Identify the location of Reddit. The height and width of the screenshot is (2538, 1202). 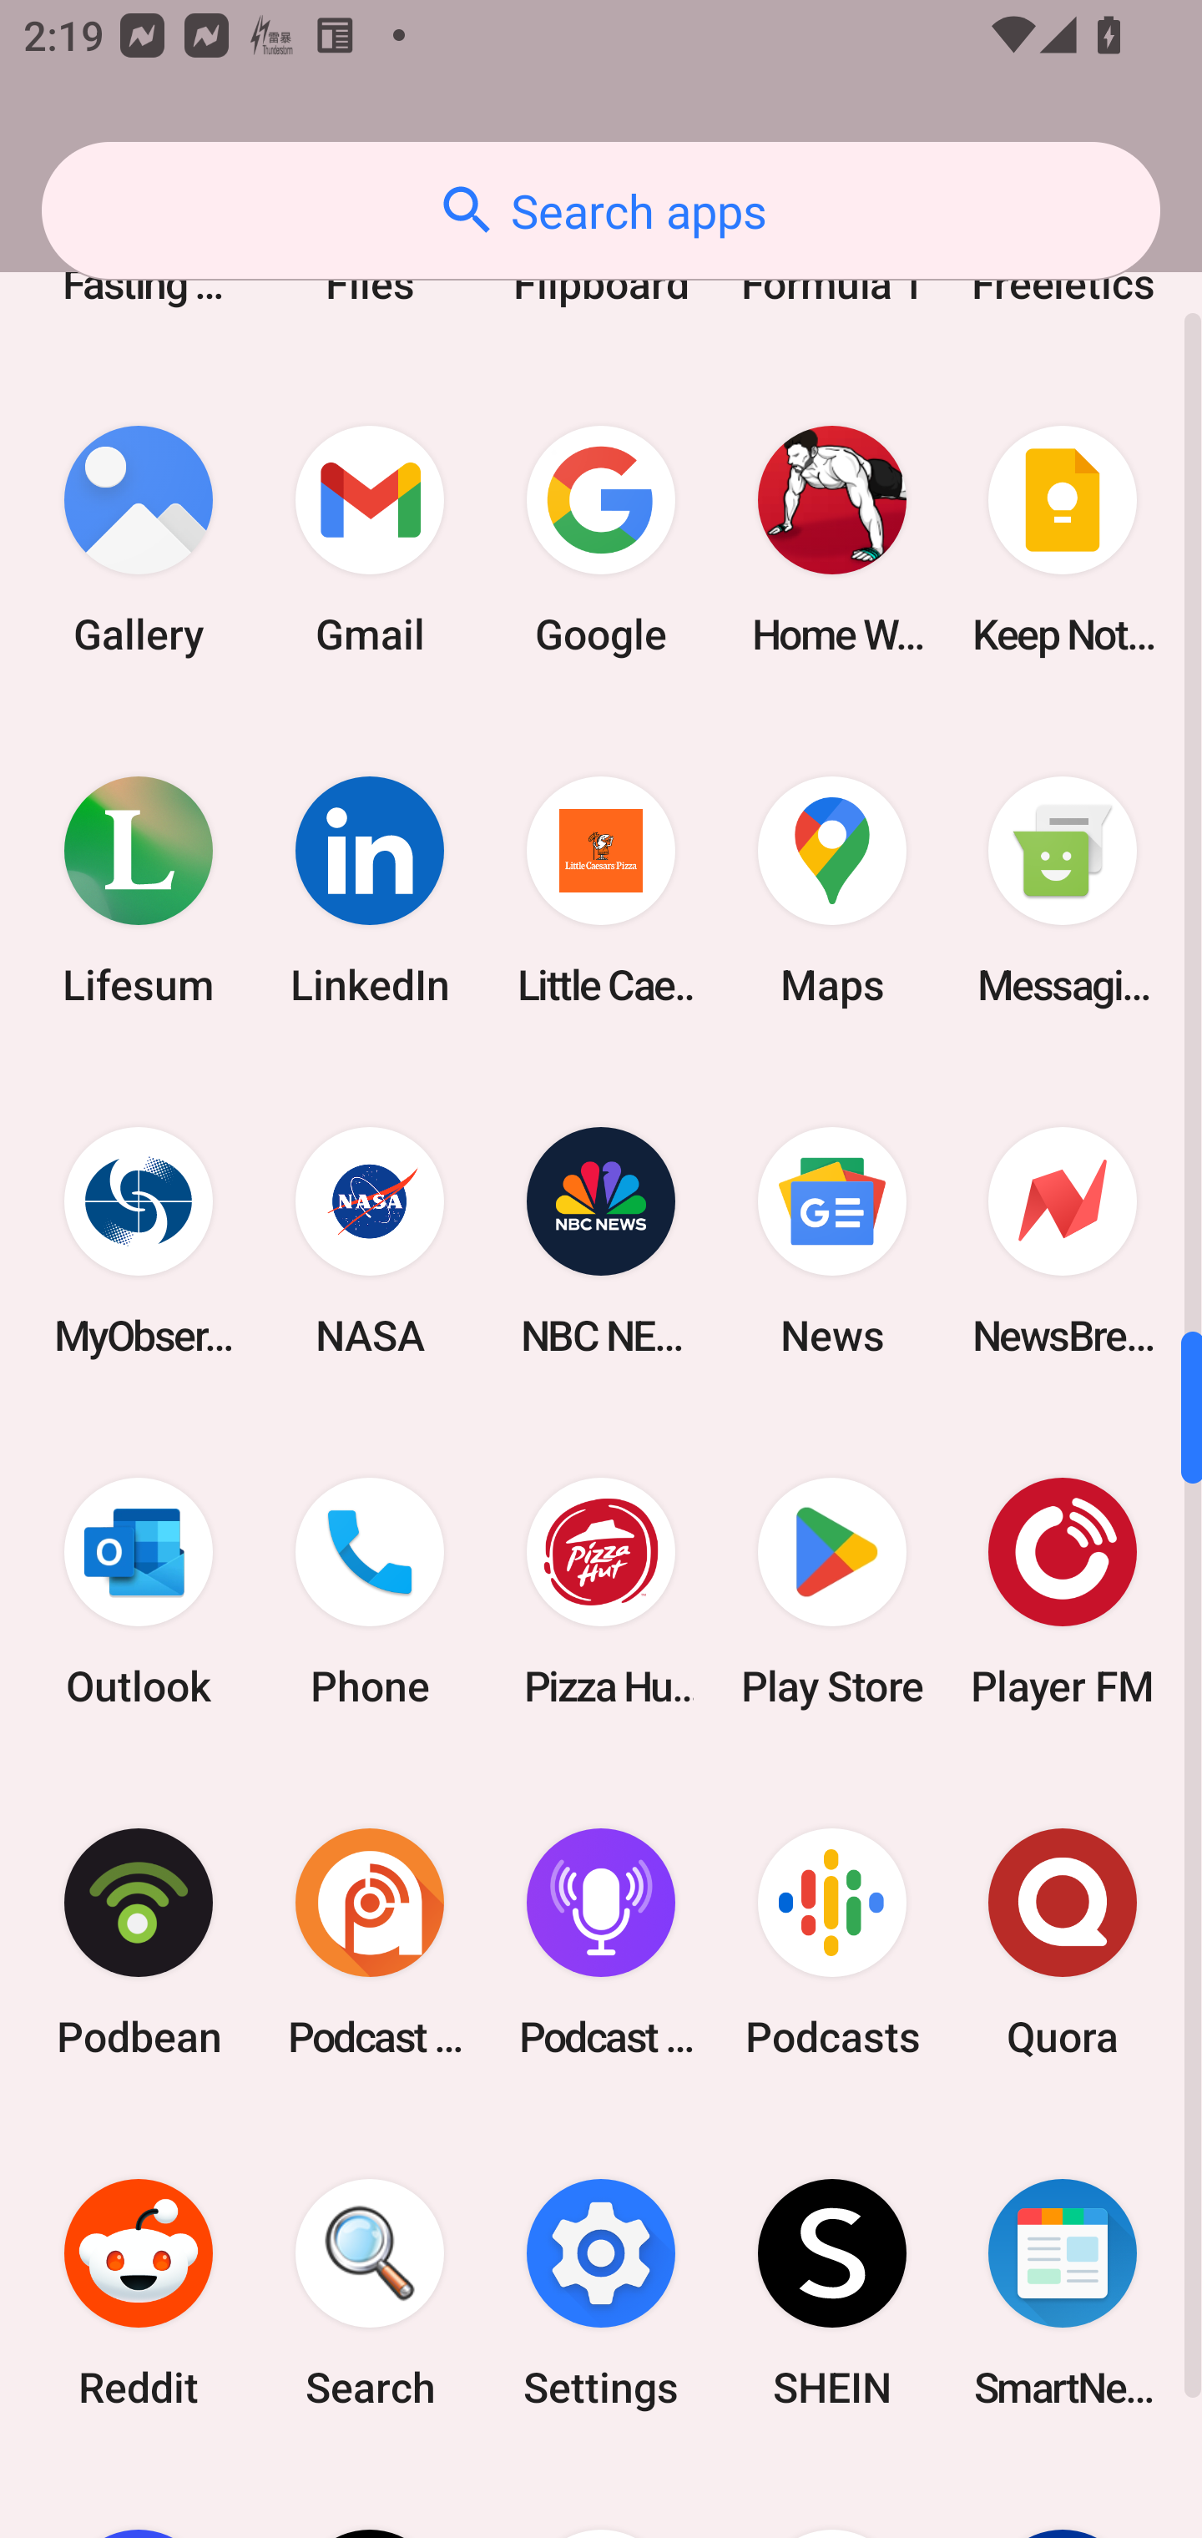
(139, 2294).